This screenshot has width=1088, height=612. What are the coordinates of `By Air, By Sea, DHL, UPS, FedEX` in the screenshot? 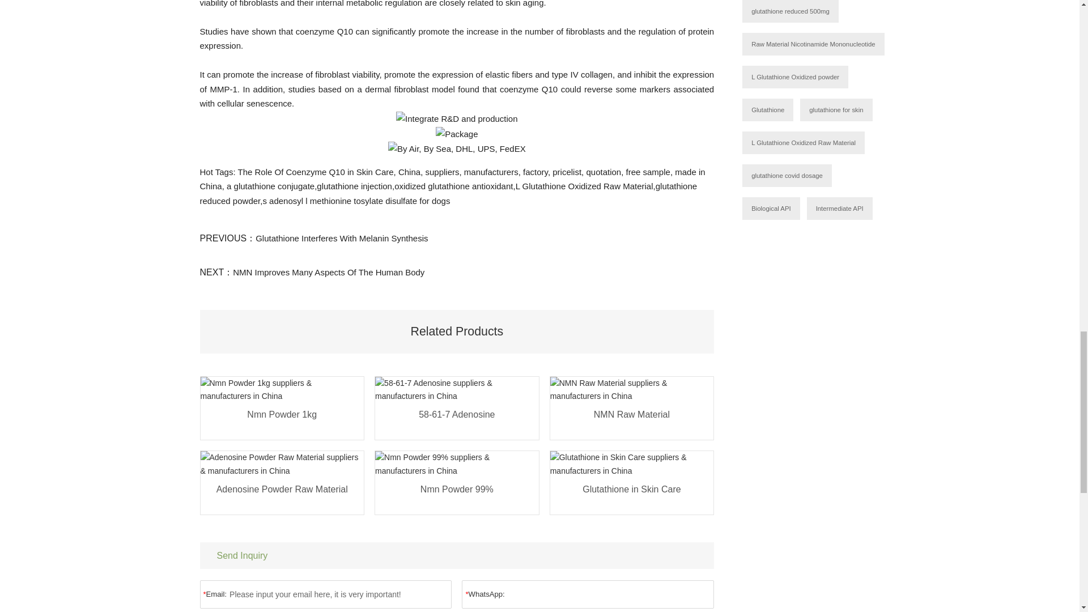 It's located at (457, 148).